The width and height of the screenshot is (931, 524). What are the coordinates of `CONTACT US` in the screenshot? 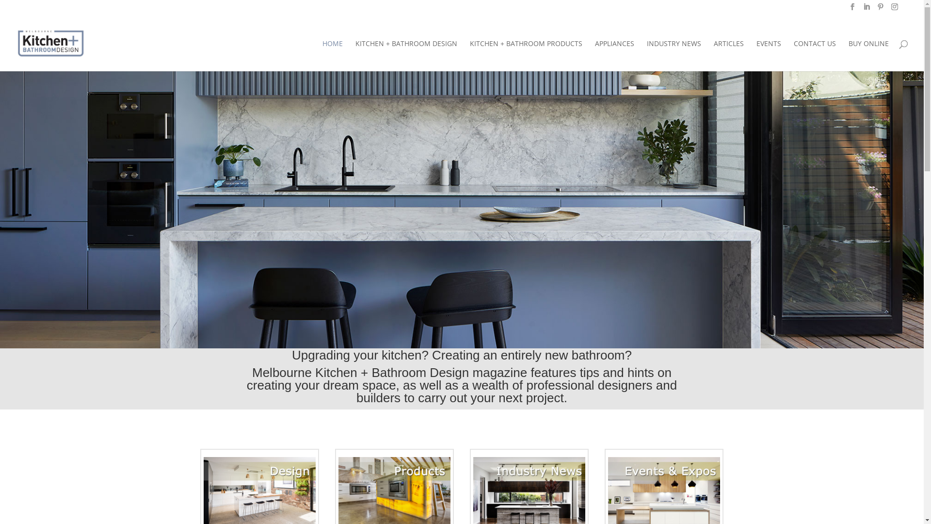 It's located at (815, 55).